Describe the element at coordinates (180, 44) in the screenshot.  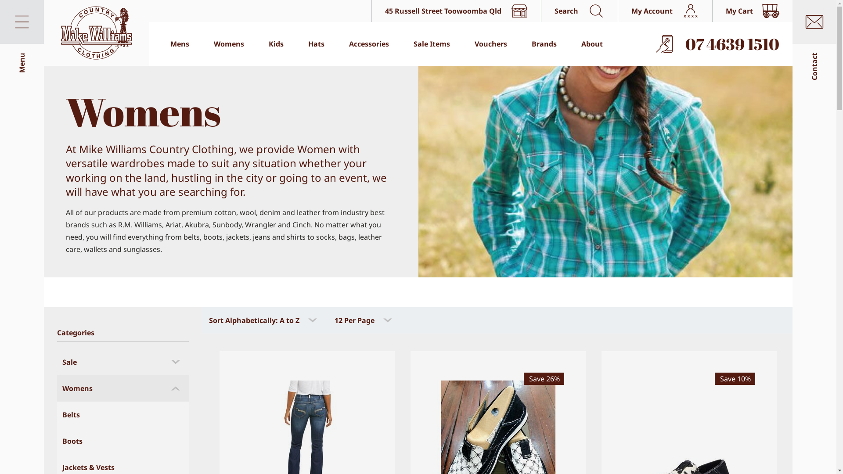
I see `Mens` at that location.